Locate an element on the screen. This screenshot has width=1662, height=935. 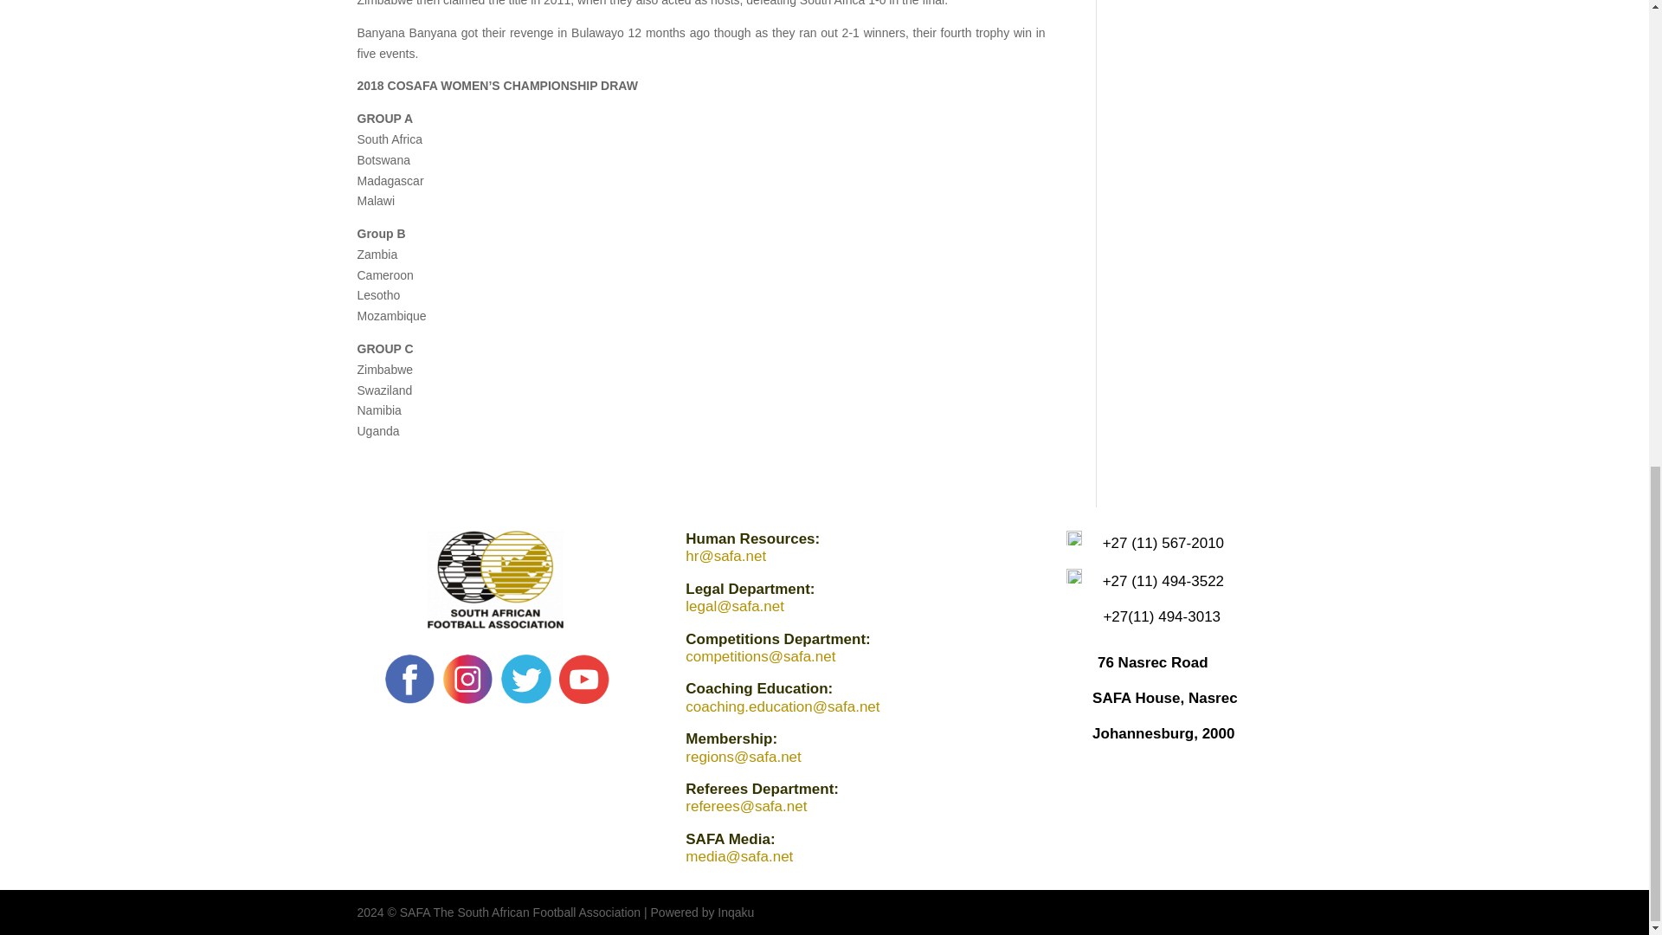
76 Nasrec Road is located at coordinates (1152, 663).